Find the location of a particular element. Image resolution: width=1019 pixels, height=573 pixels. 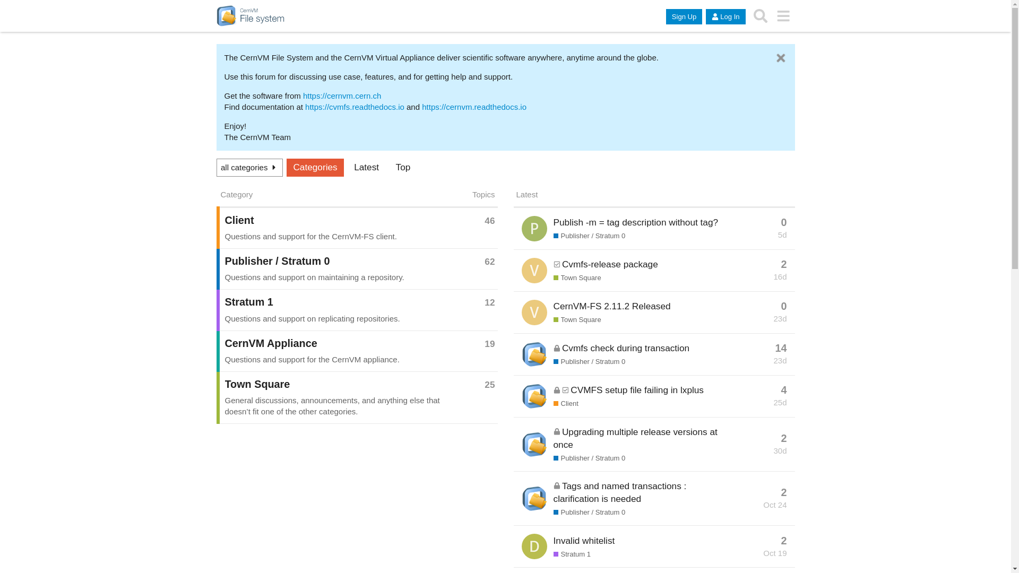

CernVM Appliance is located at coordinates (336, 344).